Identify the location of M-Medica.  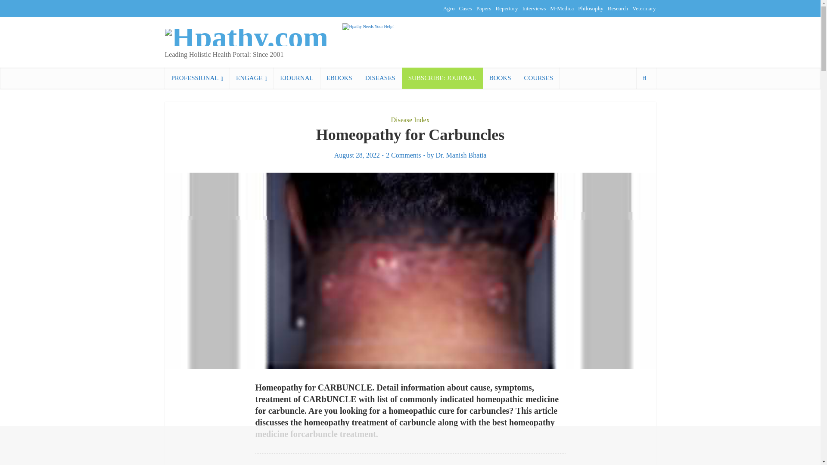
(562, 8).